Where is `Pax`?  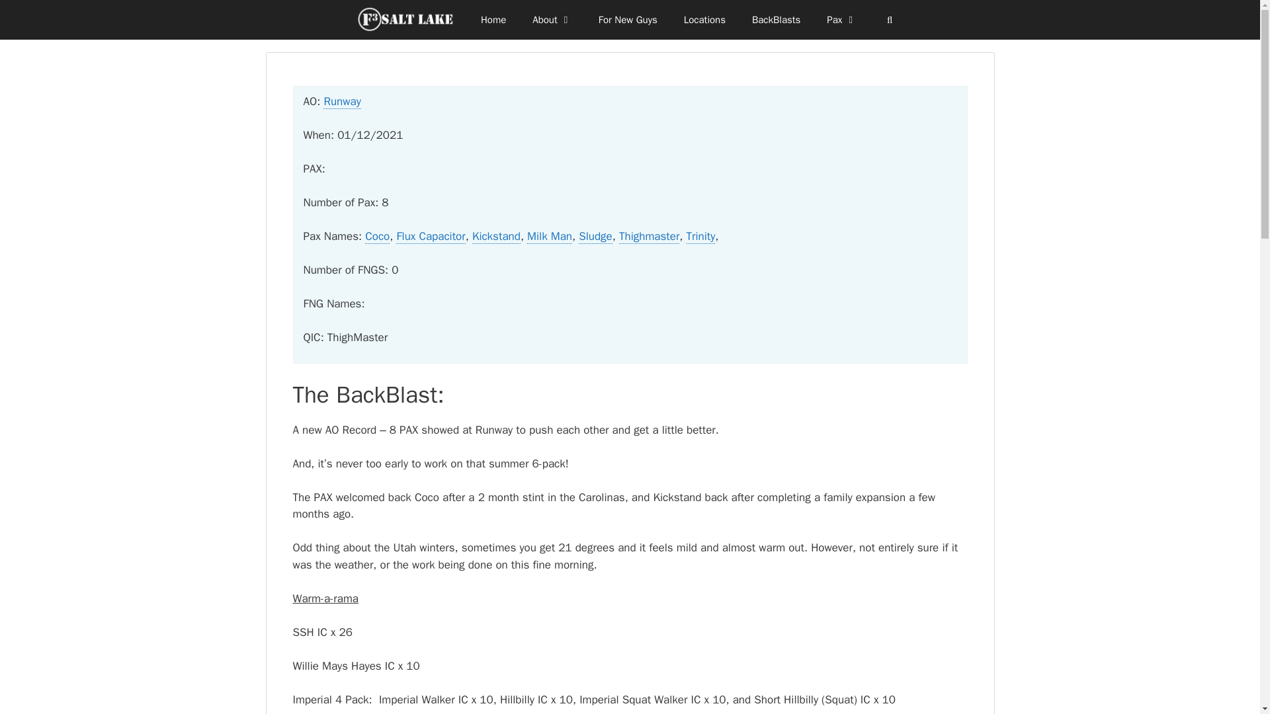
Pax is located at coordinates (841, 20).